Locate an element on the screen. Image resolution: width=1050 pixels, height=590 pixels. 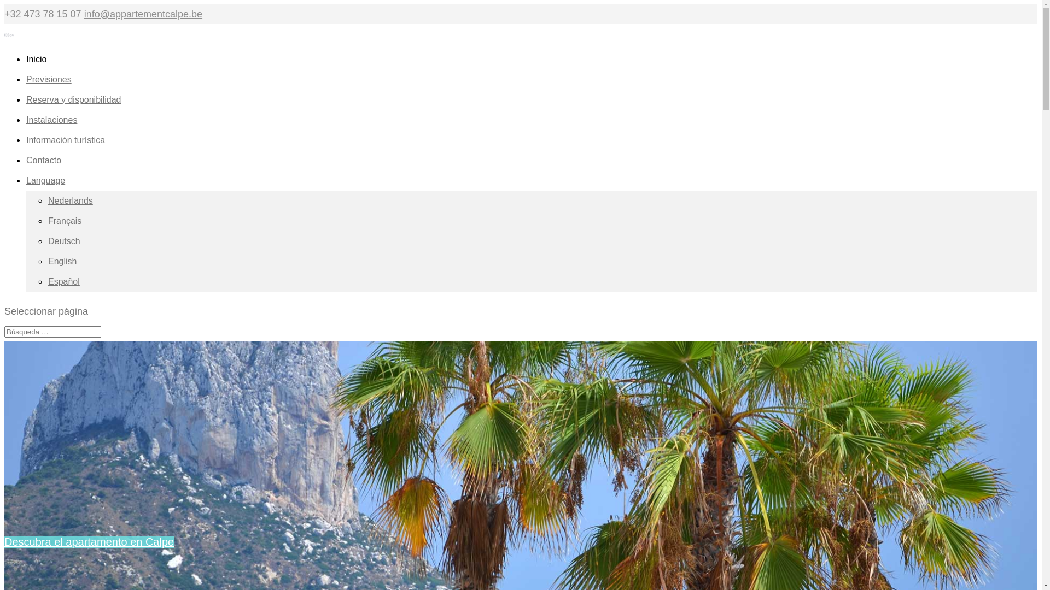
Previsiones is located at coordinates (49, 87).